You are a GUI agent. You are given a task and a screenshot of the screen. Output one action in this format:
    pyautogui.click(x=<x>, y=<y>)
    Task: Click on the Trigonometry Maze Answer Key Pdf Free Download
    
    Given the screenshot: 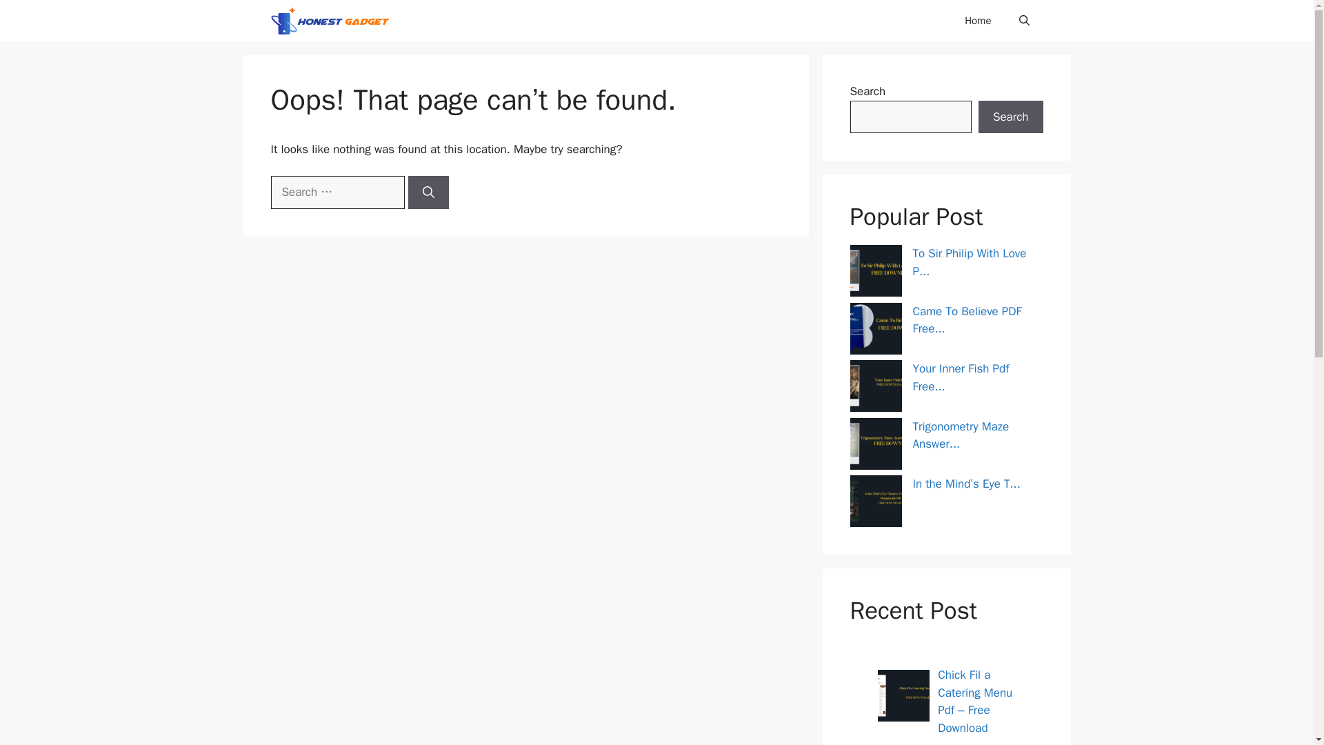 What is the action you would take?
    pyautogui.click(x=961, y=435)
    